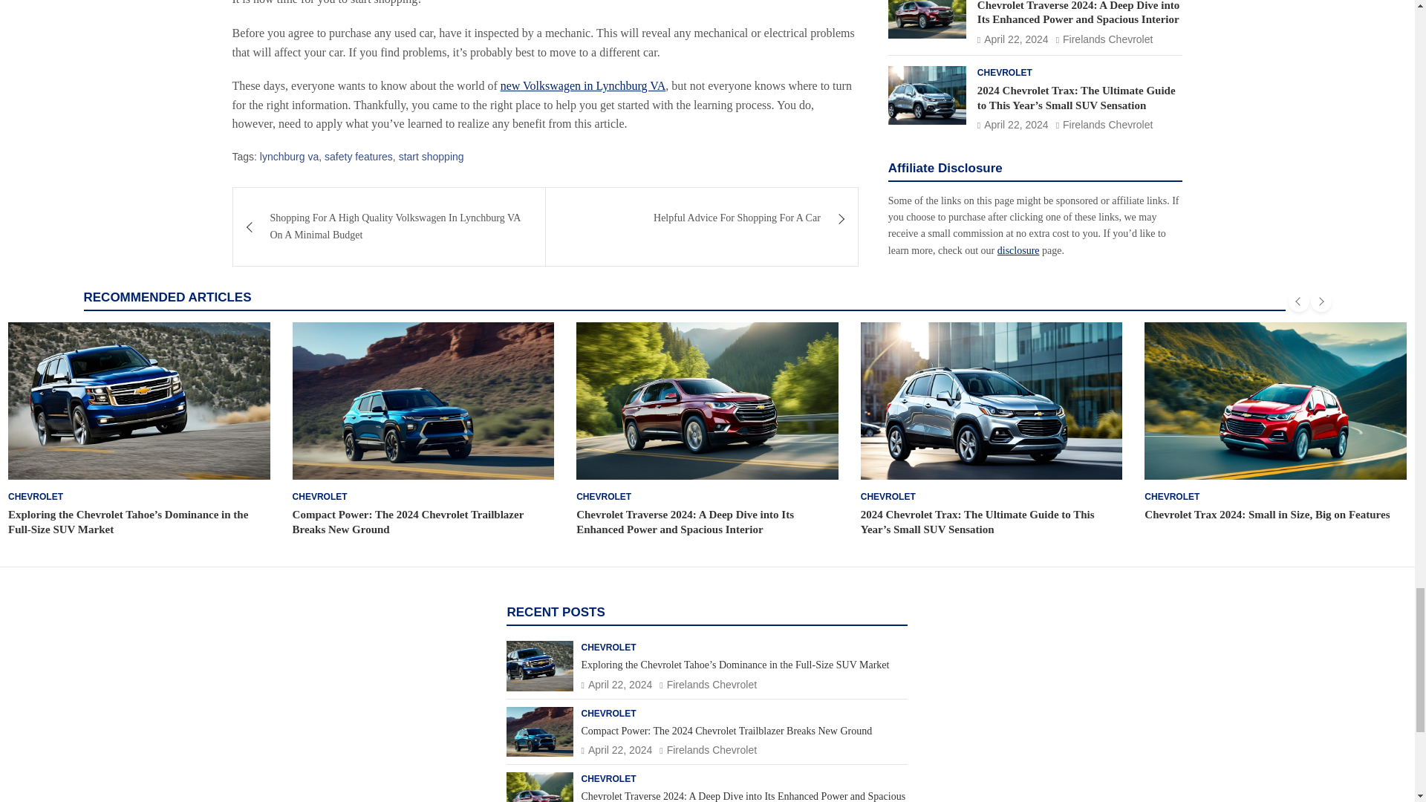  I want to click on lynchburg va, so click(288, 156).